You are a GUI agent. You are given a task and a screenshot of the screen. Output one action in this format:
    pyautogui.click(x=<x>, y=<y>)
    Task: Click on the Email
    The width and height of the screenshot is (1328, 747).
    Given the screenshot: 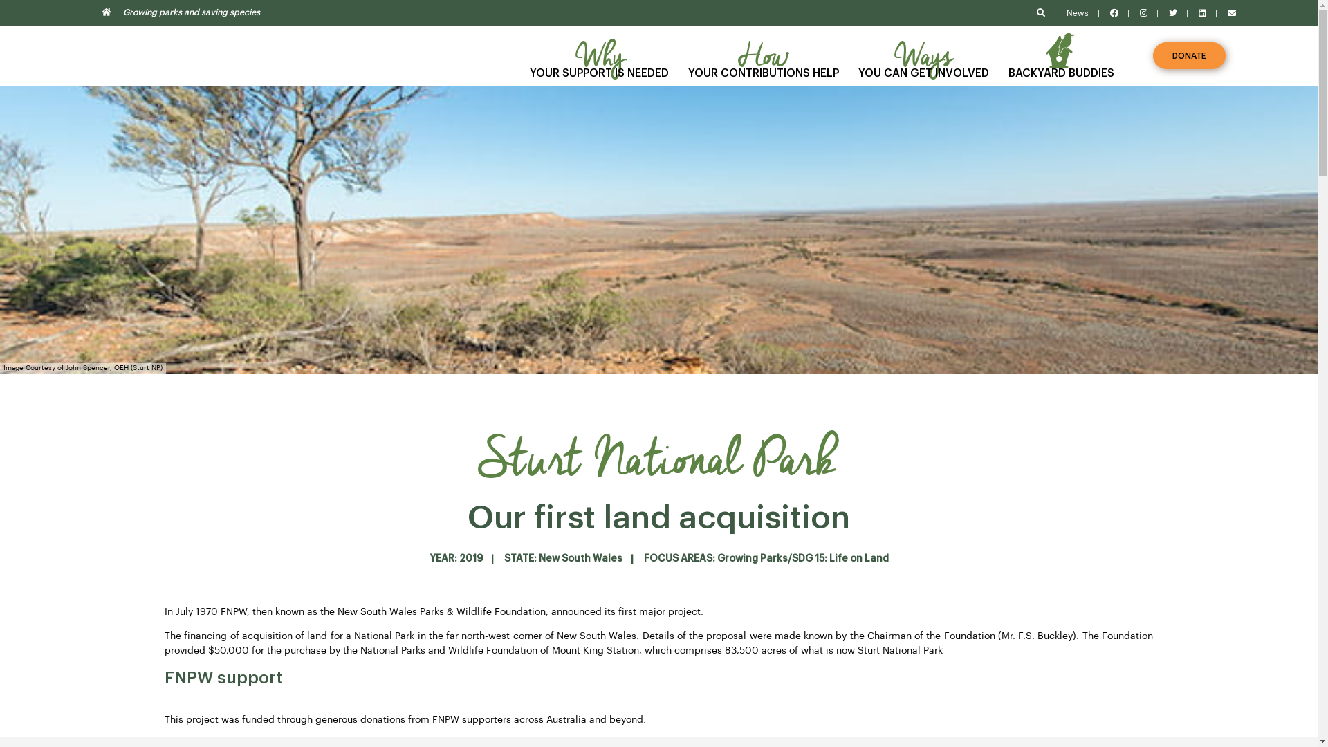 What is the action you would take?
    pyautogui.click(x=1232, y=12)
    